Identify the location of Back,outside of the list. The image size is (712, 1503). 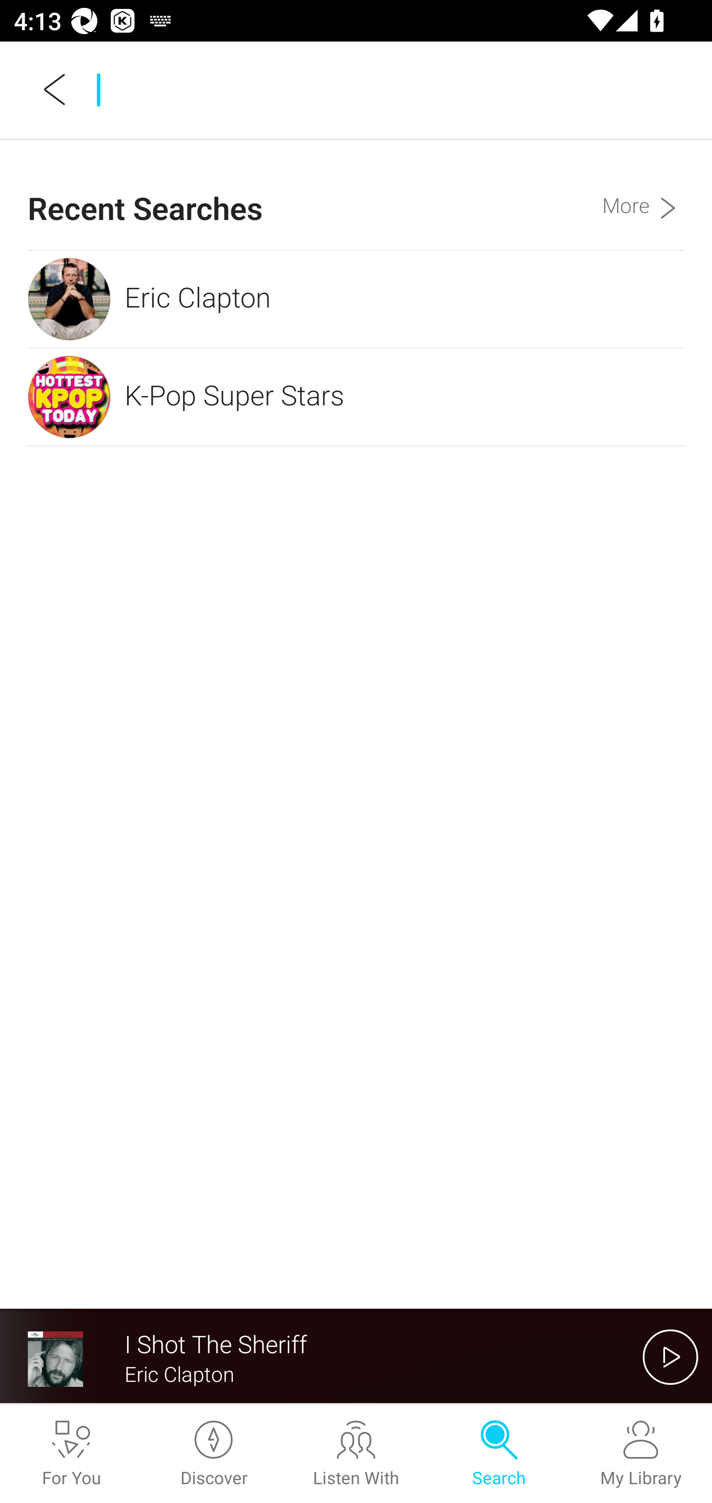
(55, 89).